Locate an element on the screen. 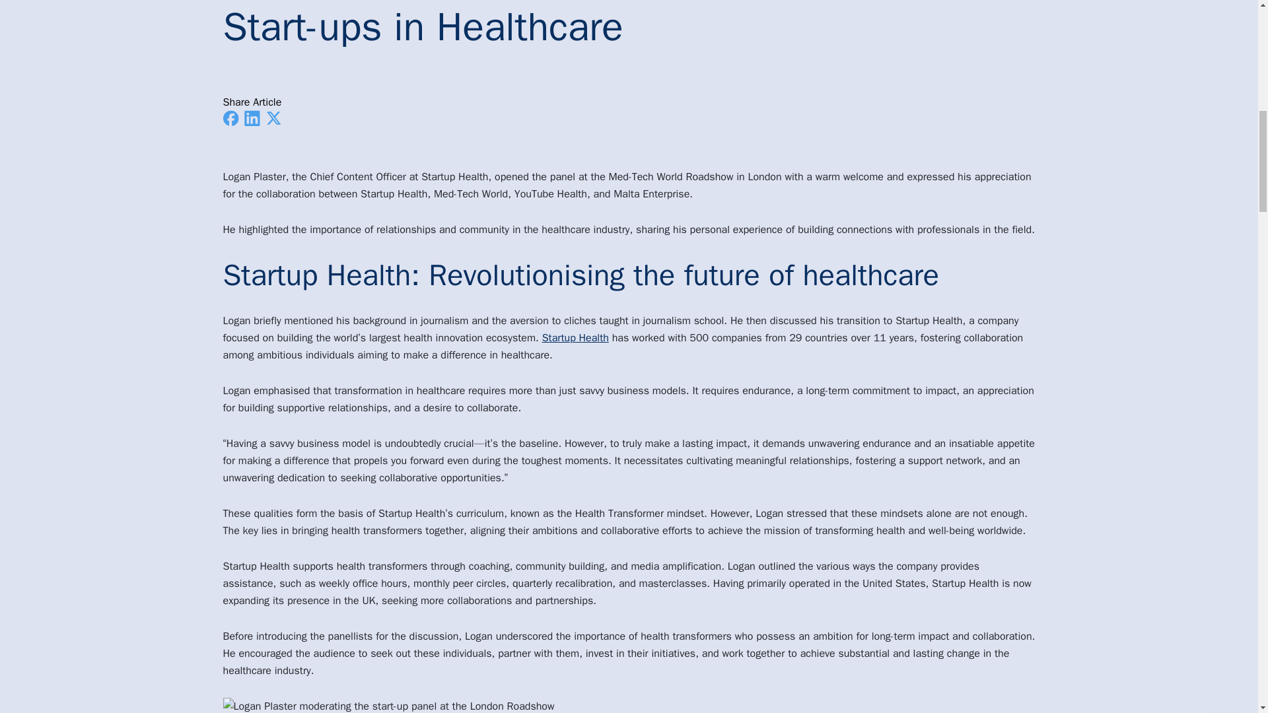  scroll to top is located at coordinates (1224, 15).